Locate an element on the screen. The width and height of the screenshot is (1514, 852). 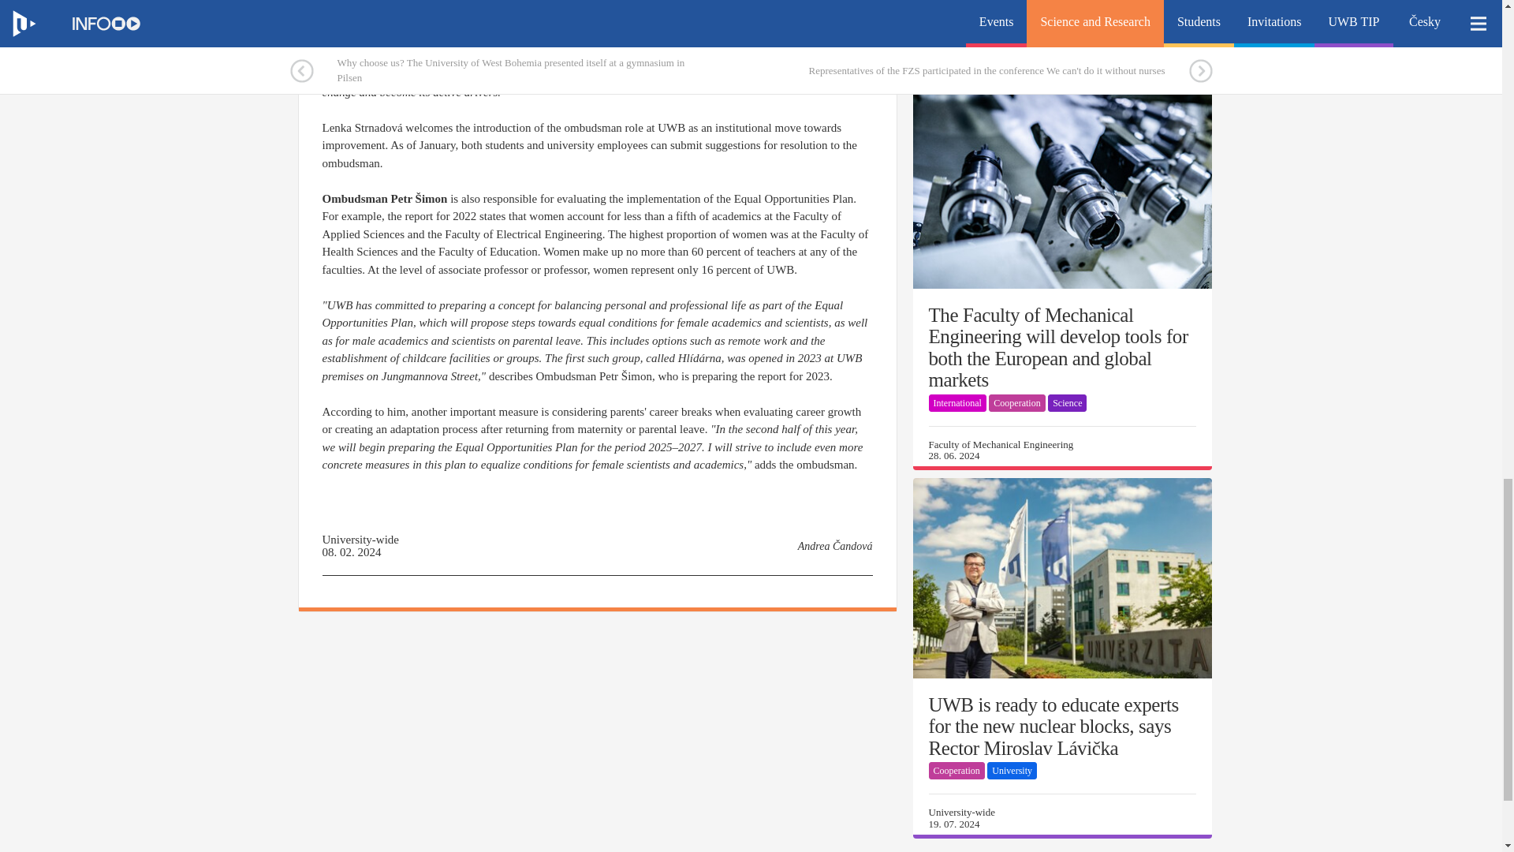
Cooperation is located at coordinates (1063, 13).